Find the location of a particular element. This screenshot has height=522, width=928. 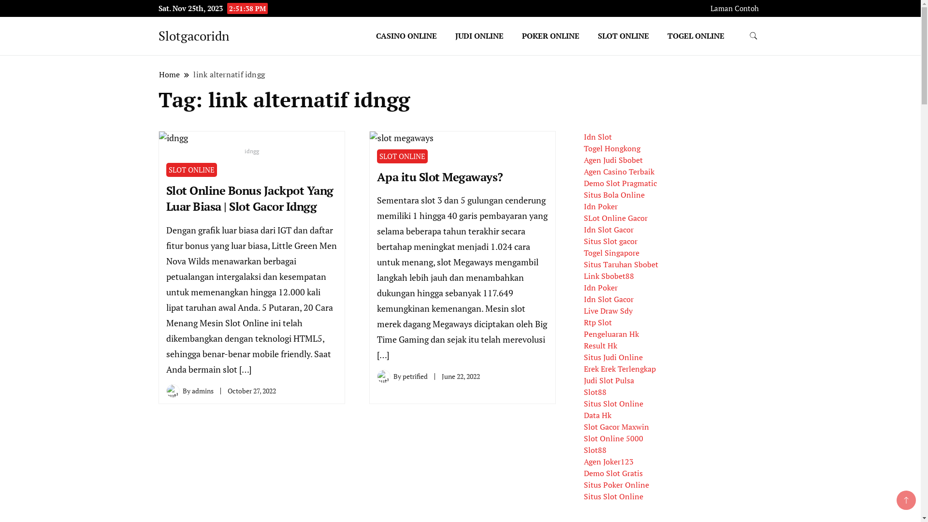

Situs Poker Online is located at coordinates (617, 485).